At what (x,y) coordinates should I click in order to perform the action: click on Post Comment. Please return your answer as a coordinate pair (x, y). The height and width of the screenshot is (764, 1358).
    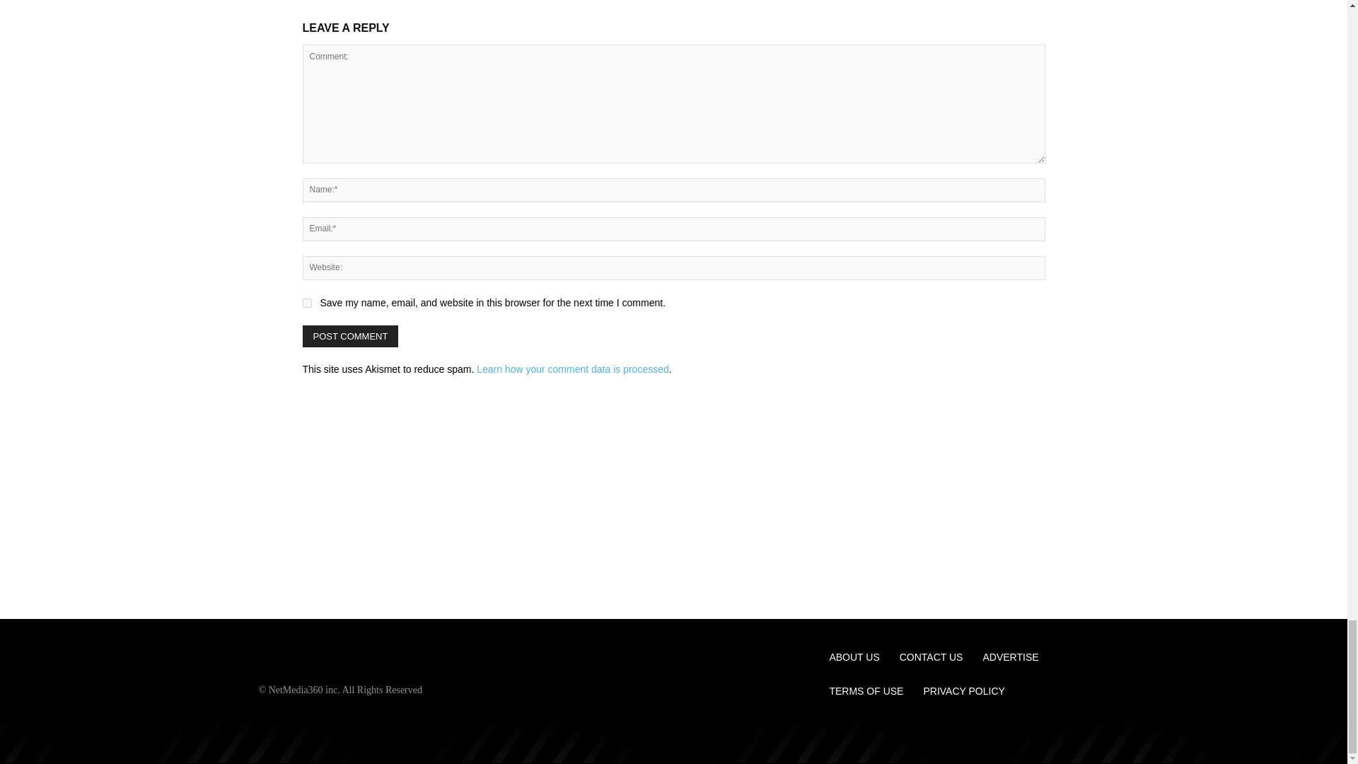
    Looking at the image, I should click on (351, 335).